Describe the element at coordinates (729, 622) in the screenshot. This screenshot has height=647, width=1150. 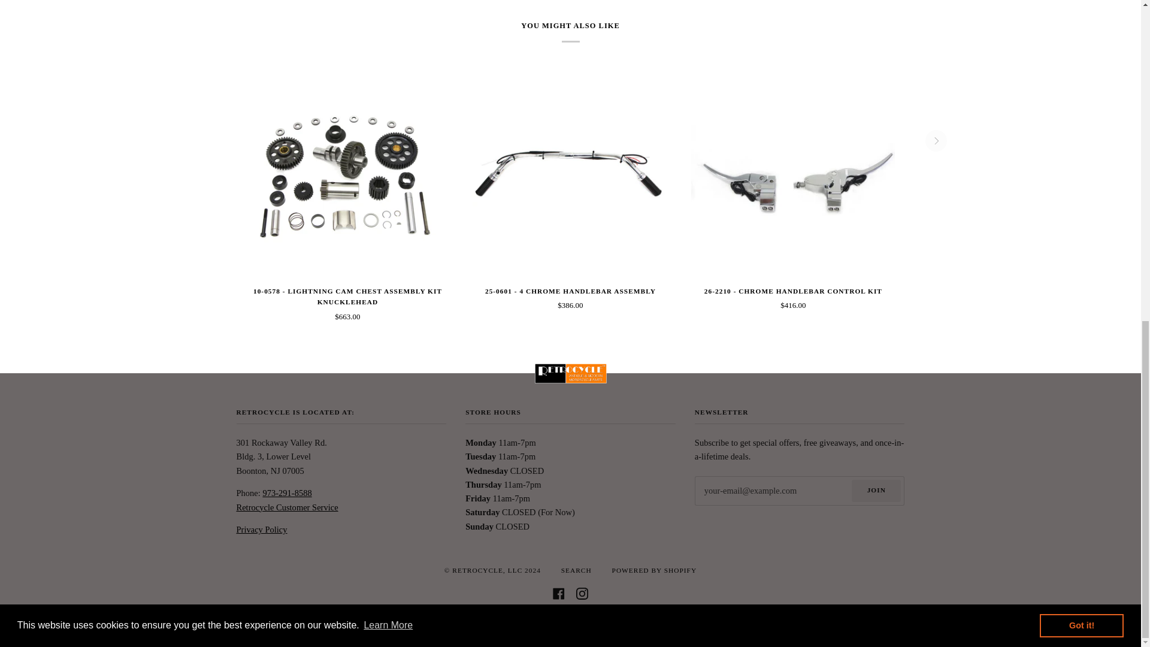
I see `VISA` at that location.